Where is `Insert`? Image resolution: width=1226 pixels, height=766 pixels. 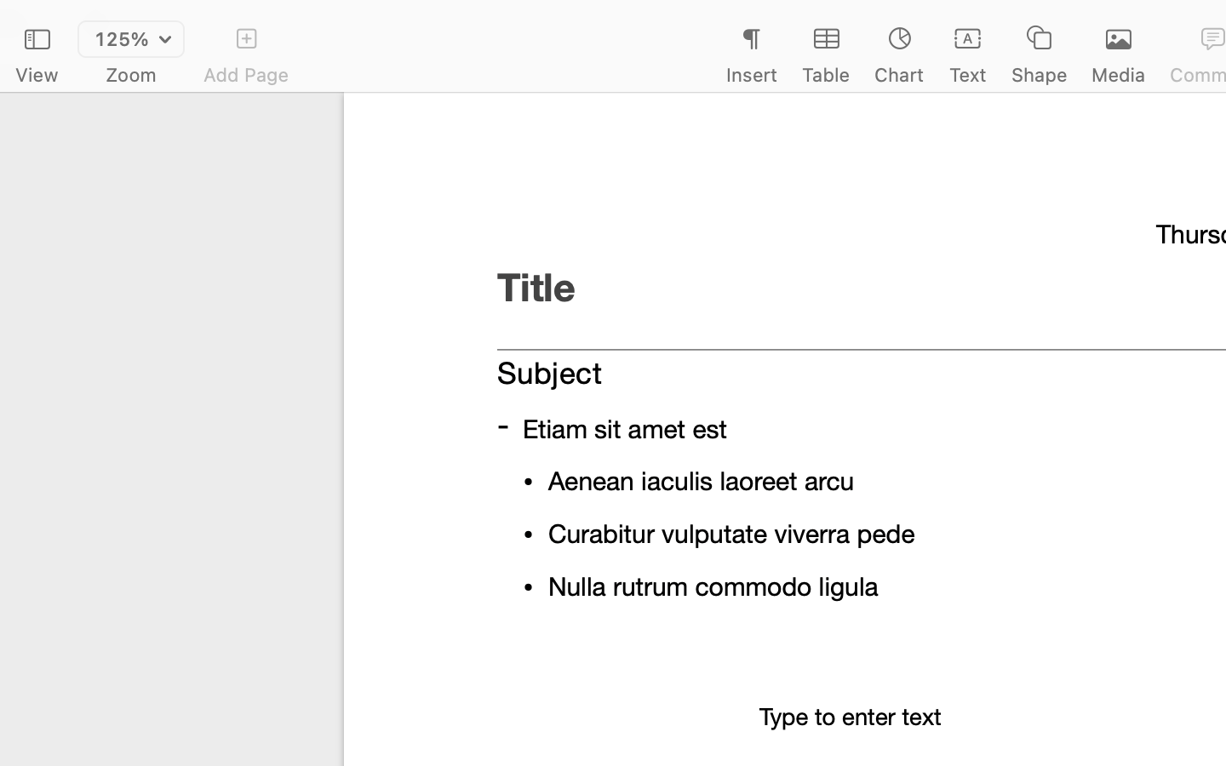
Insert is located at coordinates (751, 75).